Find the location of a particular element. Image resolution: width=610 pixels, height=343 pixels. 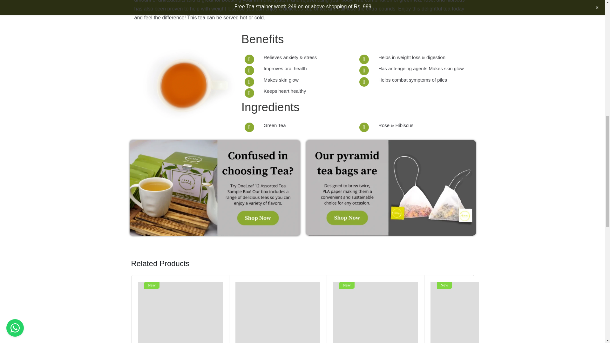

OneLeaf Her Wellness Tea is located at coordinates (376, 312).